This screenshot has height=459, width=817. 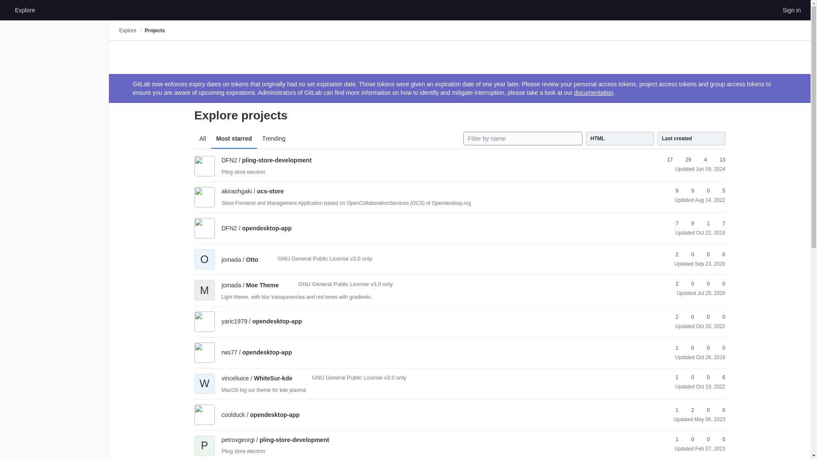 What do you see at coordinates (666, 160) in the screenshot?
I see `Stars` at bounding box center [666, 160].